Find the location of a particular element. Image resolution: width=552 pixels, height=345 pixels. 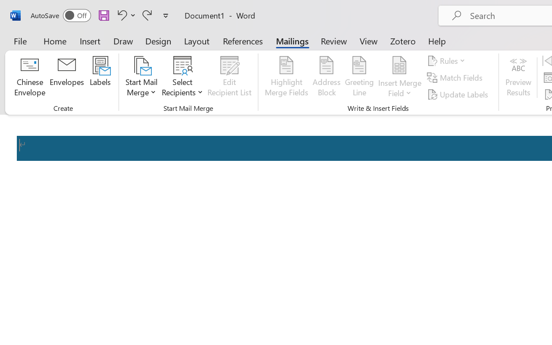

Undo Apply Quick Style Set is located at coordinates (121, 15).